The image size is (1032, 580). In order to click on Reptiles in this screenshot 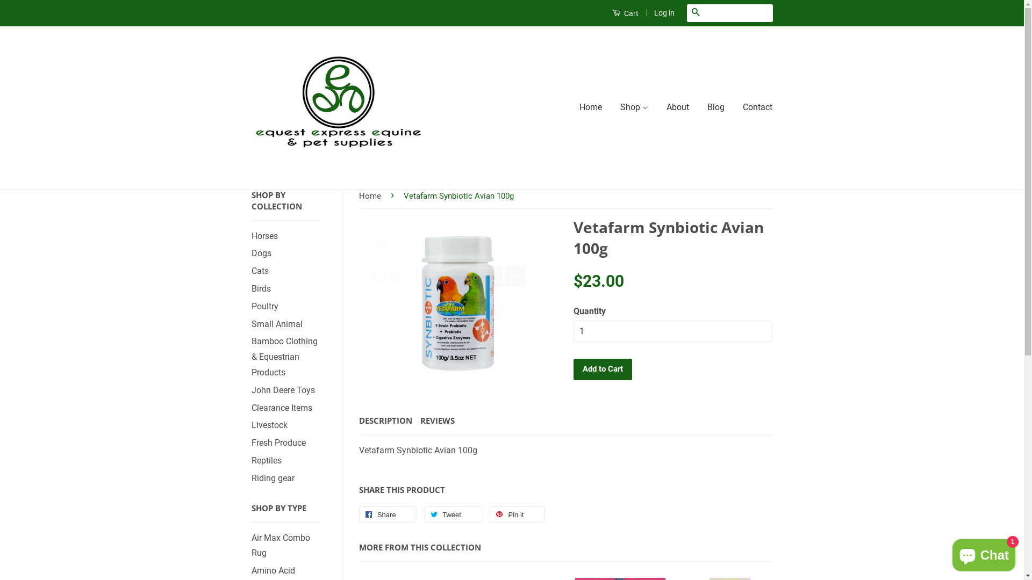, I will do `click(267, 461)`.